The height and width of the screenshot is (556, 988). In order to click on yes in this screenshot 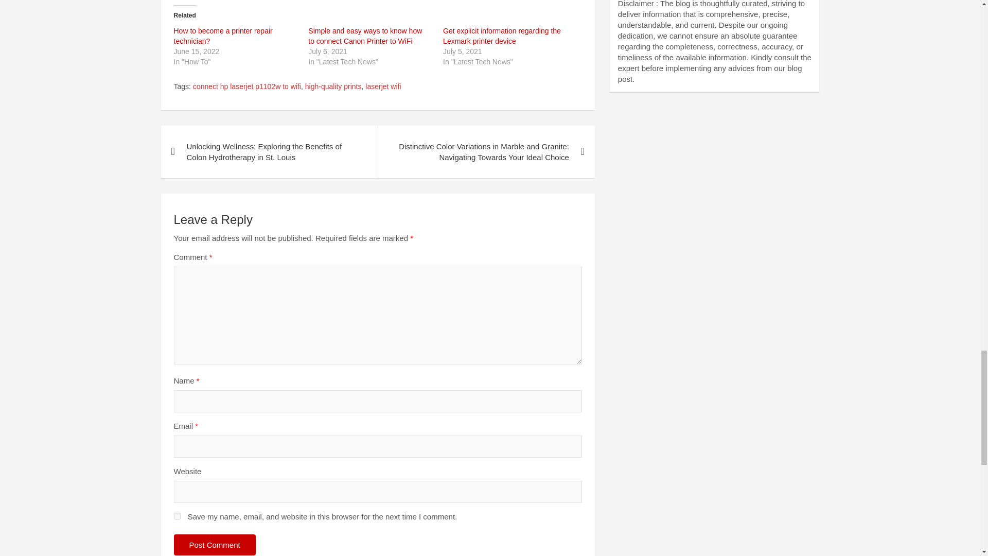, I will do `click(177, 516)`.